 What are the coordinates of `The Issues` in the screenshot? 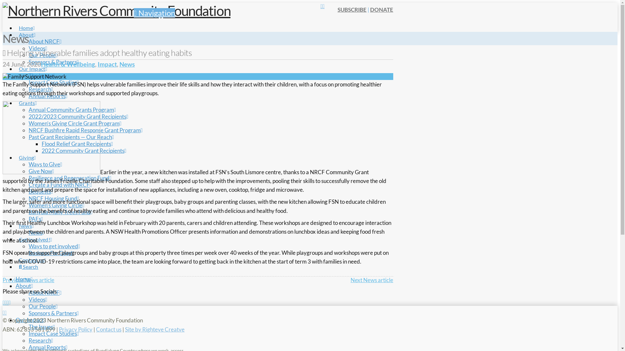 It's located at (42, 327).